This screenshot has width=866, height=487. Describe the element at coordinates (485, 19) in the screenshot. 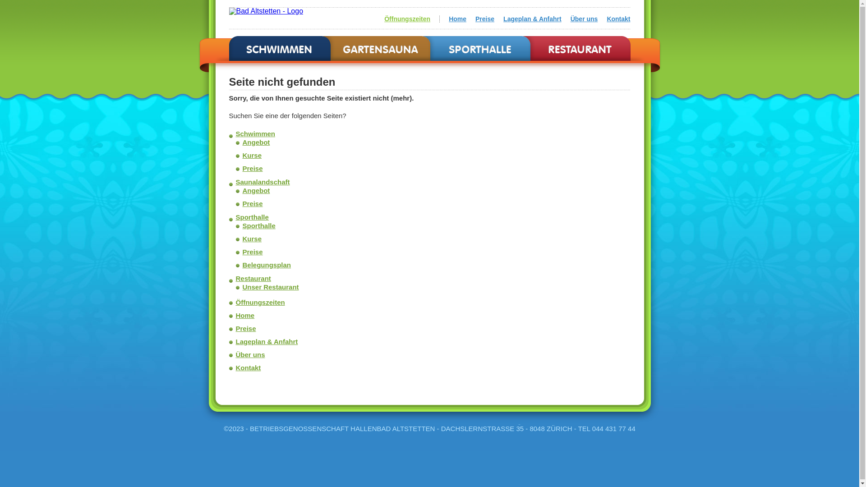

I see `Preise` at that location.